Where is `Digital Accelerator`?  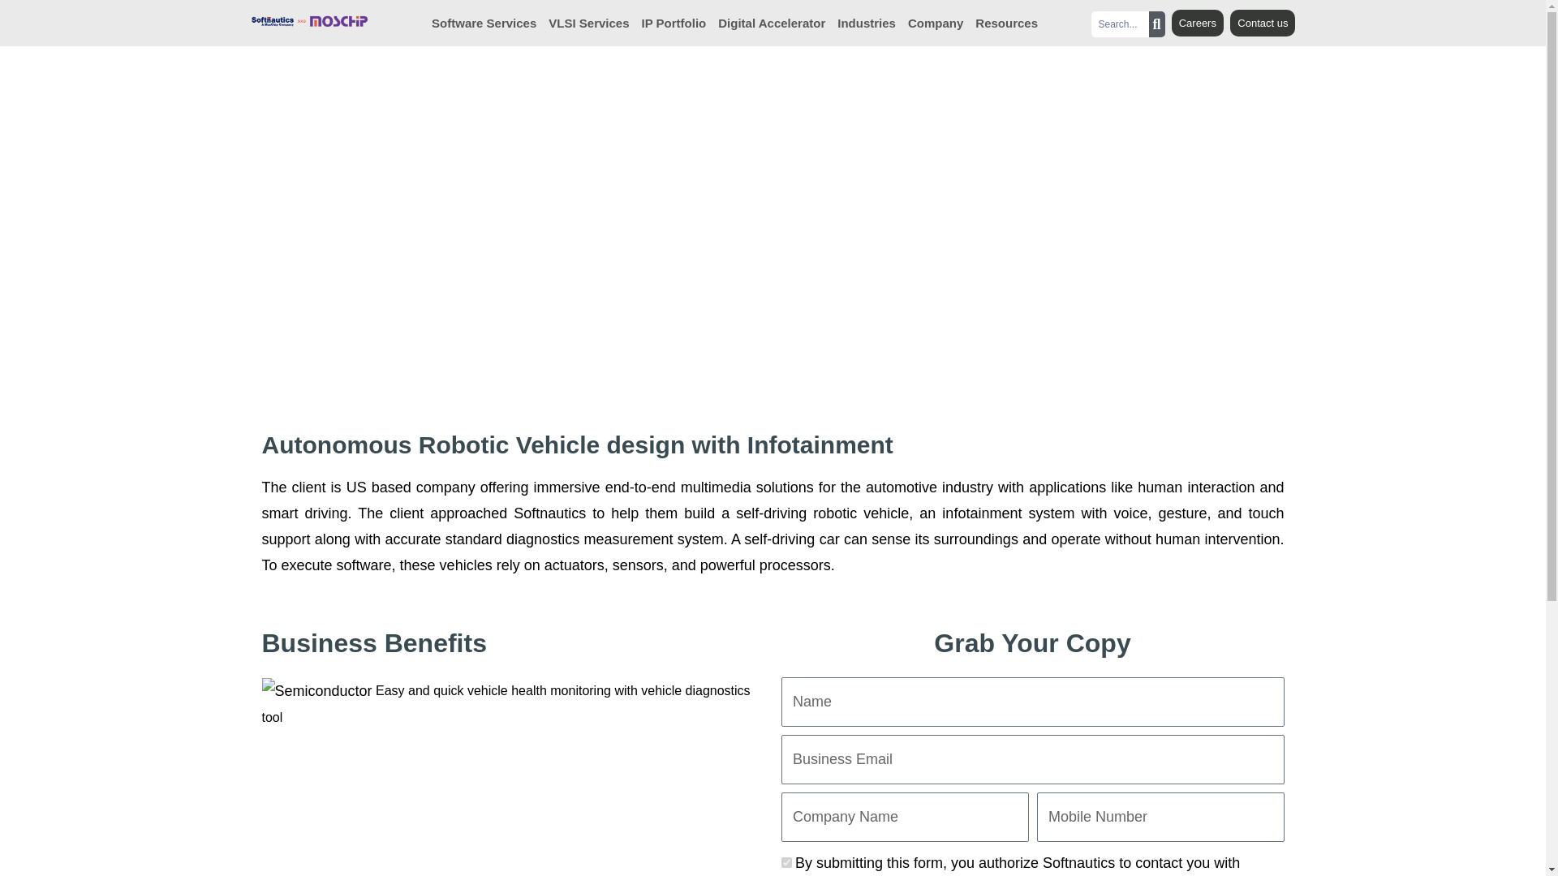
Digital Accelerator is located at coordinates (772, 23).